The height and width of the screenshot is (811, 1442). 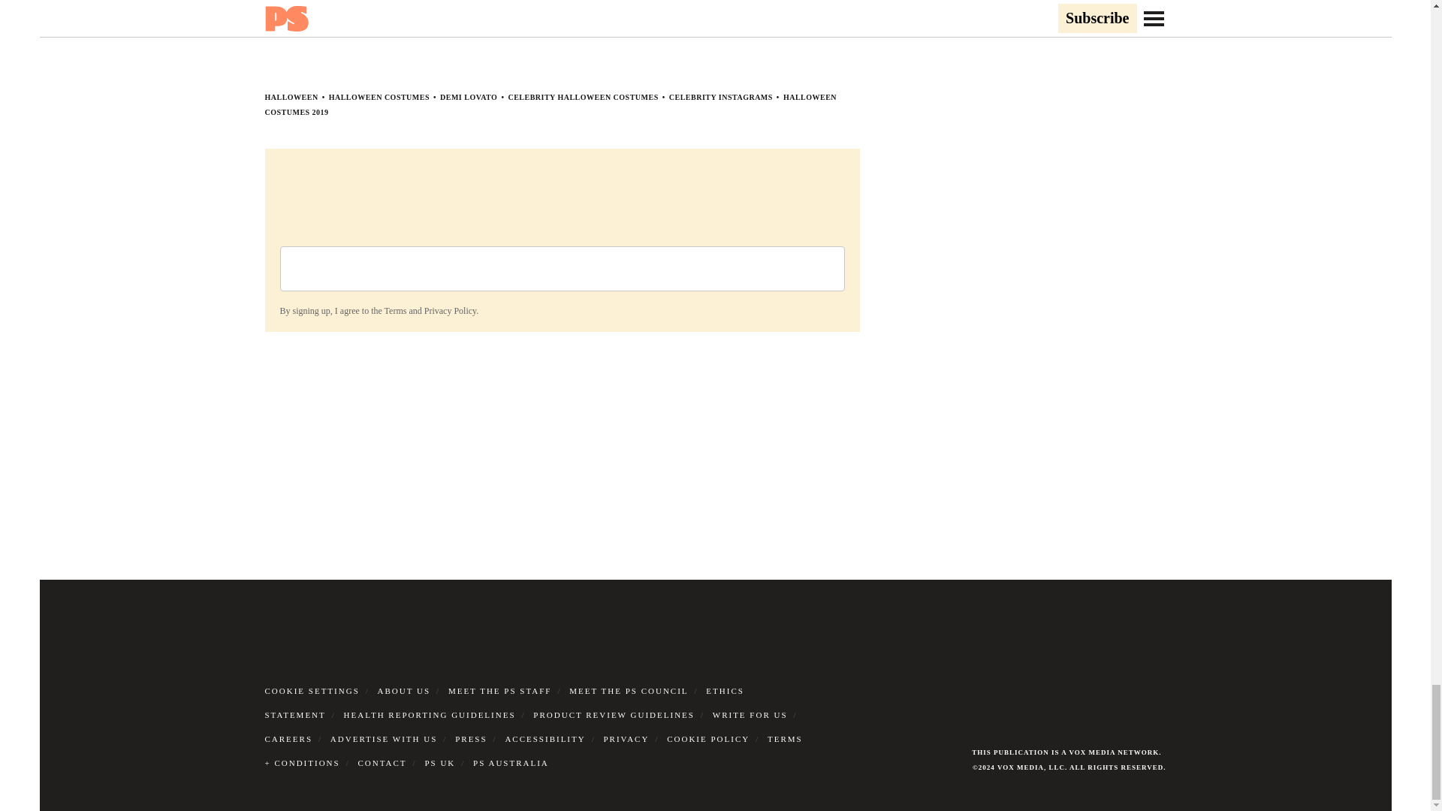 I want to click on HALLOWEEN COSTUMES, so click(x=379, y=98).